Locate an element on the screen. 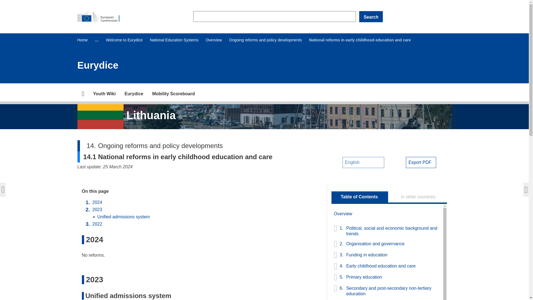  National Education Systems is located at coordinates (174, 40).